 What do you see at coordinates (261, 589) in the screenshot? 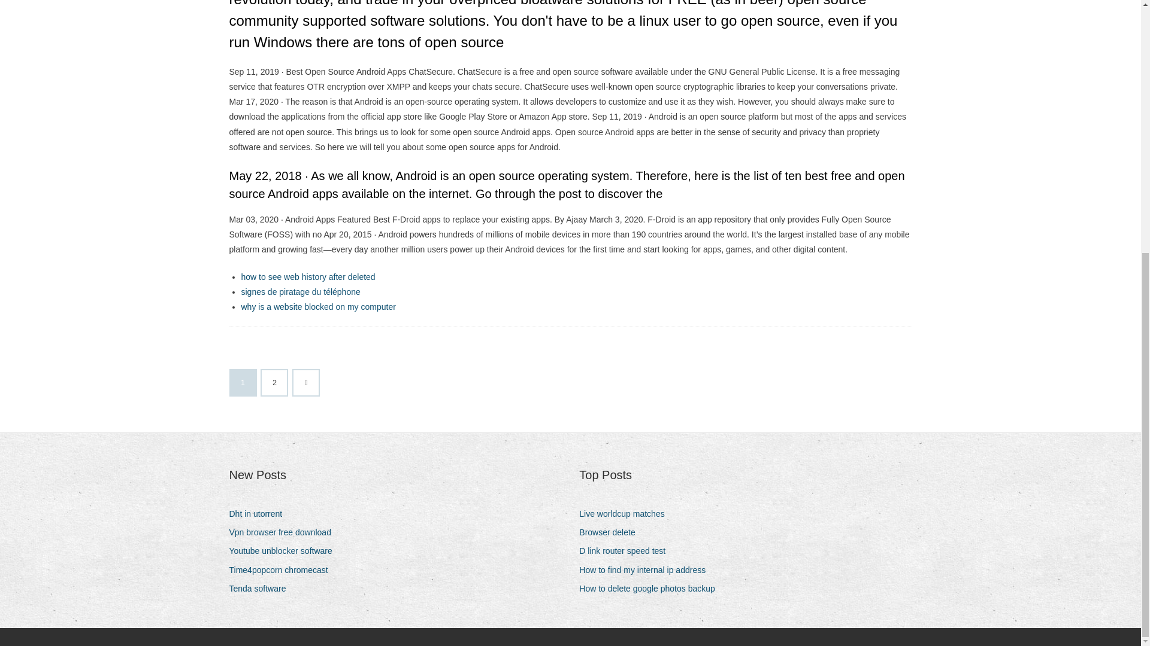
I see `Tenda software` at bounding box center [261, 589].